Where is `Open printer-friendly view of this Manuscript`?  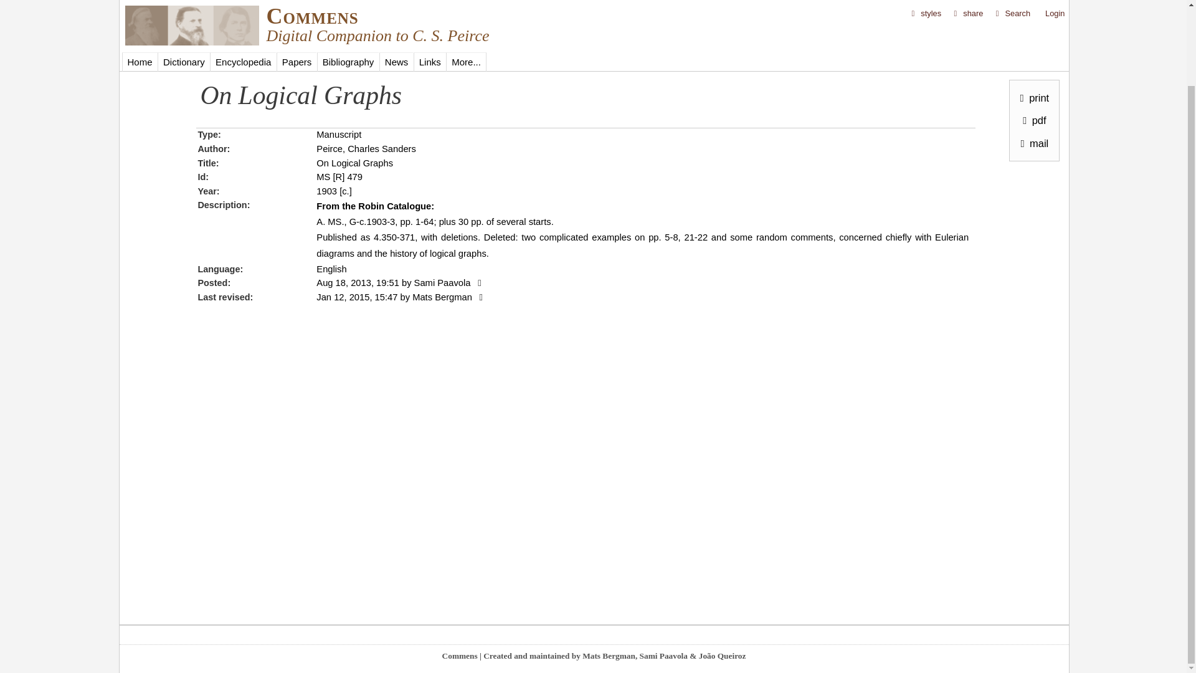
Open printer-friendly view of this Manuscript is located at coordinates (1032, 9).